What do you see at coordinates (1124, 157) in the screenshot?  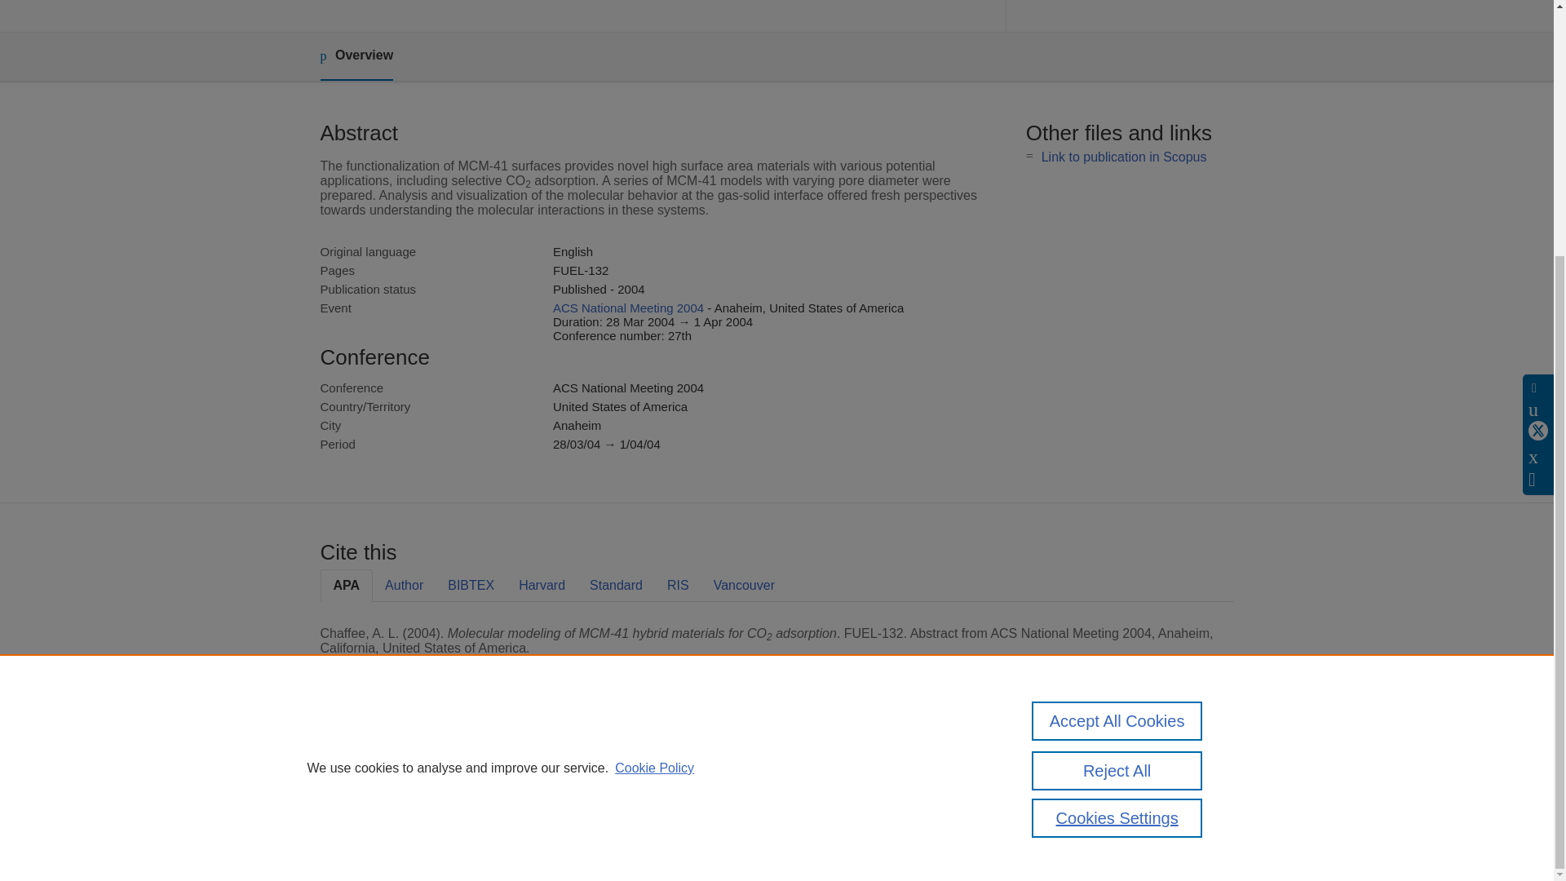 I see `Link to publication in Scopus` at bounding box center [1124, 157].